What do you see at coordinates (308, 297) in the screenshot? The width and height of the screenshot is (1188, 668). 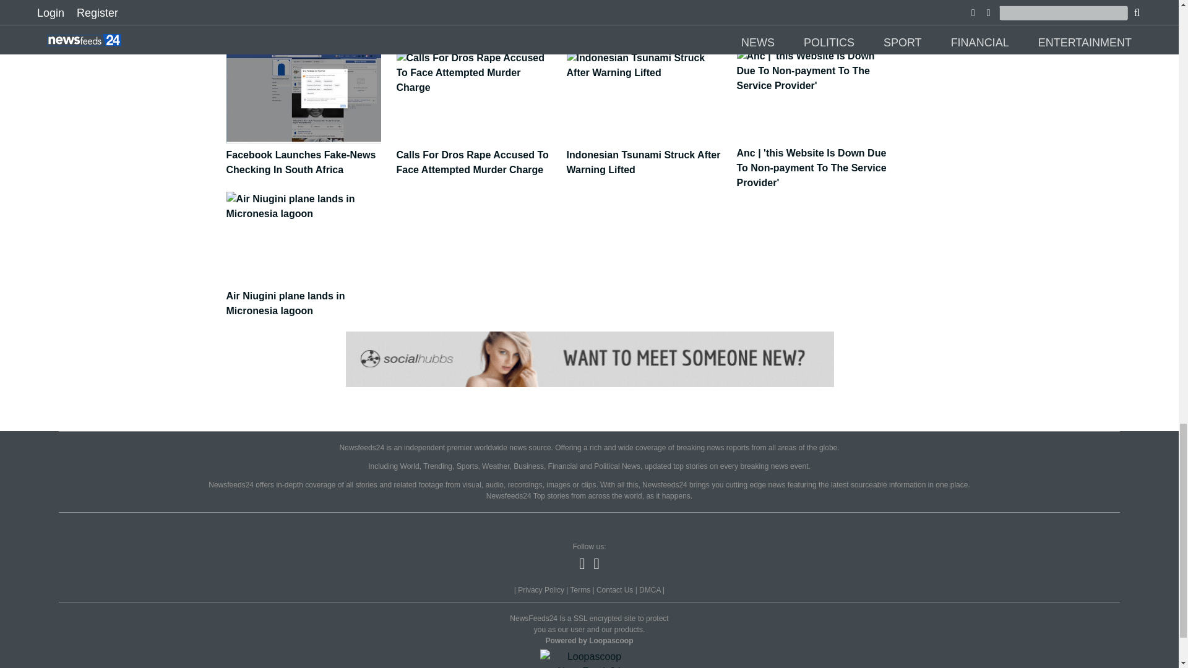 I see `Air Niugini plane lands in Micronesia lagoon` at bounding box center [308, 297].